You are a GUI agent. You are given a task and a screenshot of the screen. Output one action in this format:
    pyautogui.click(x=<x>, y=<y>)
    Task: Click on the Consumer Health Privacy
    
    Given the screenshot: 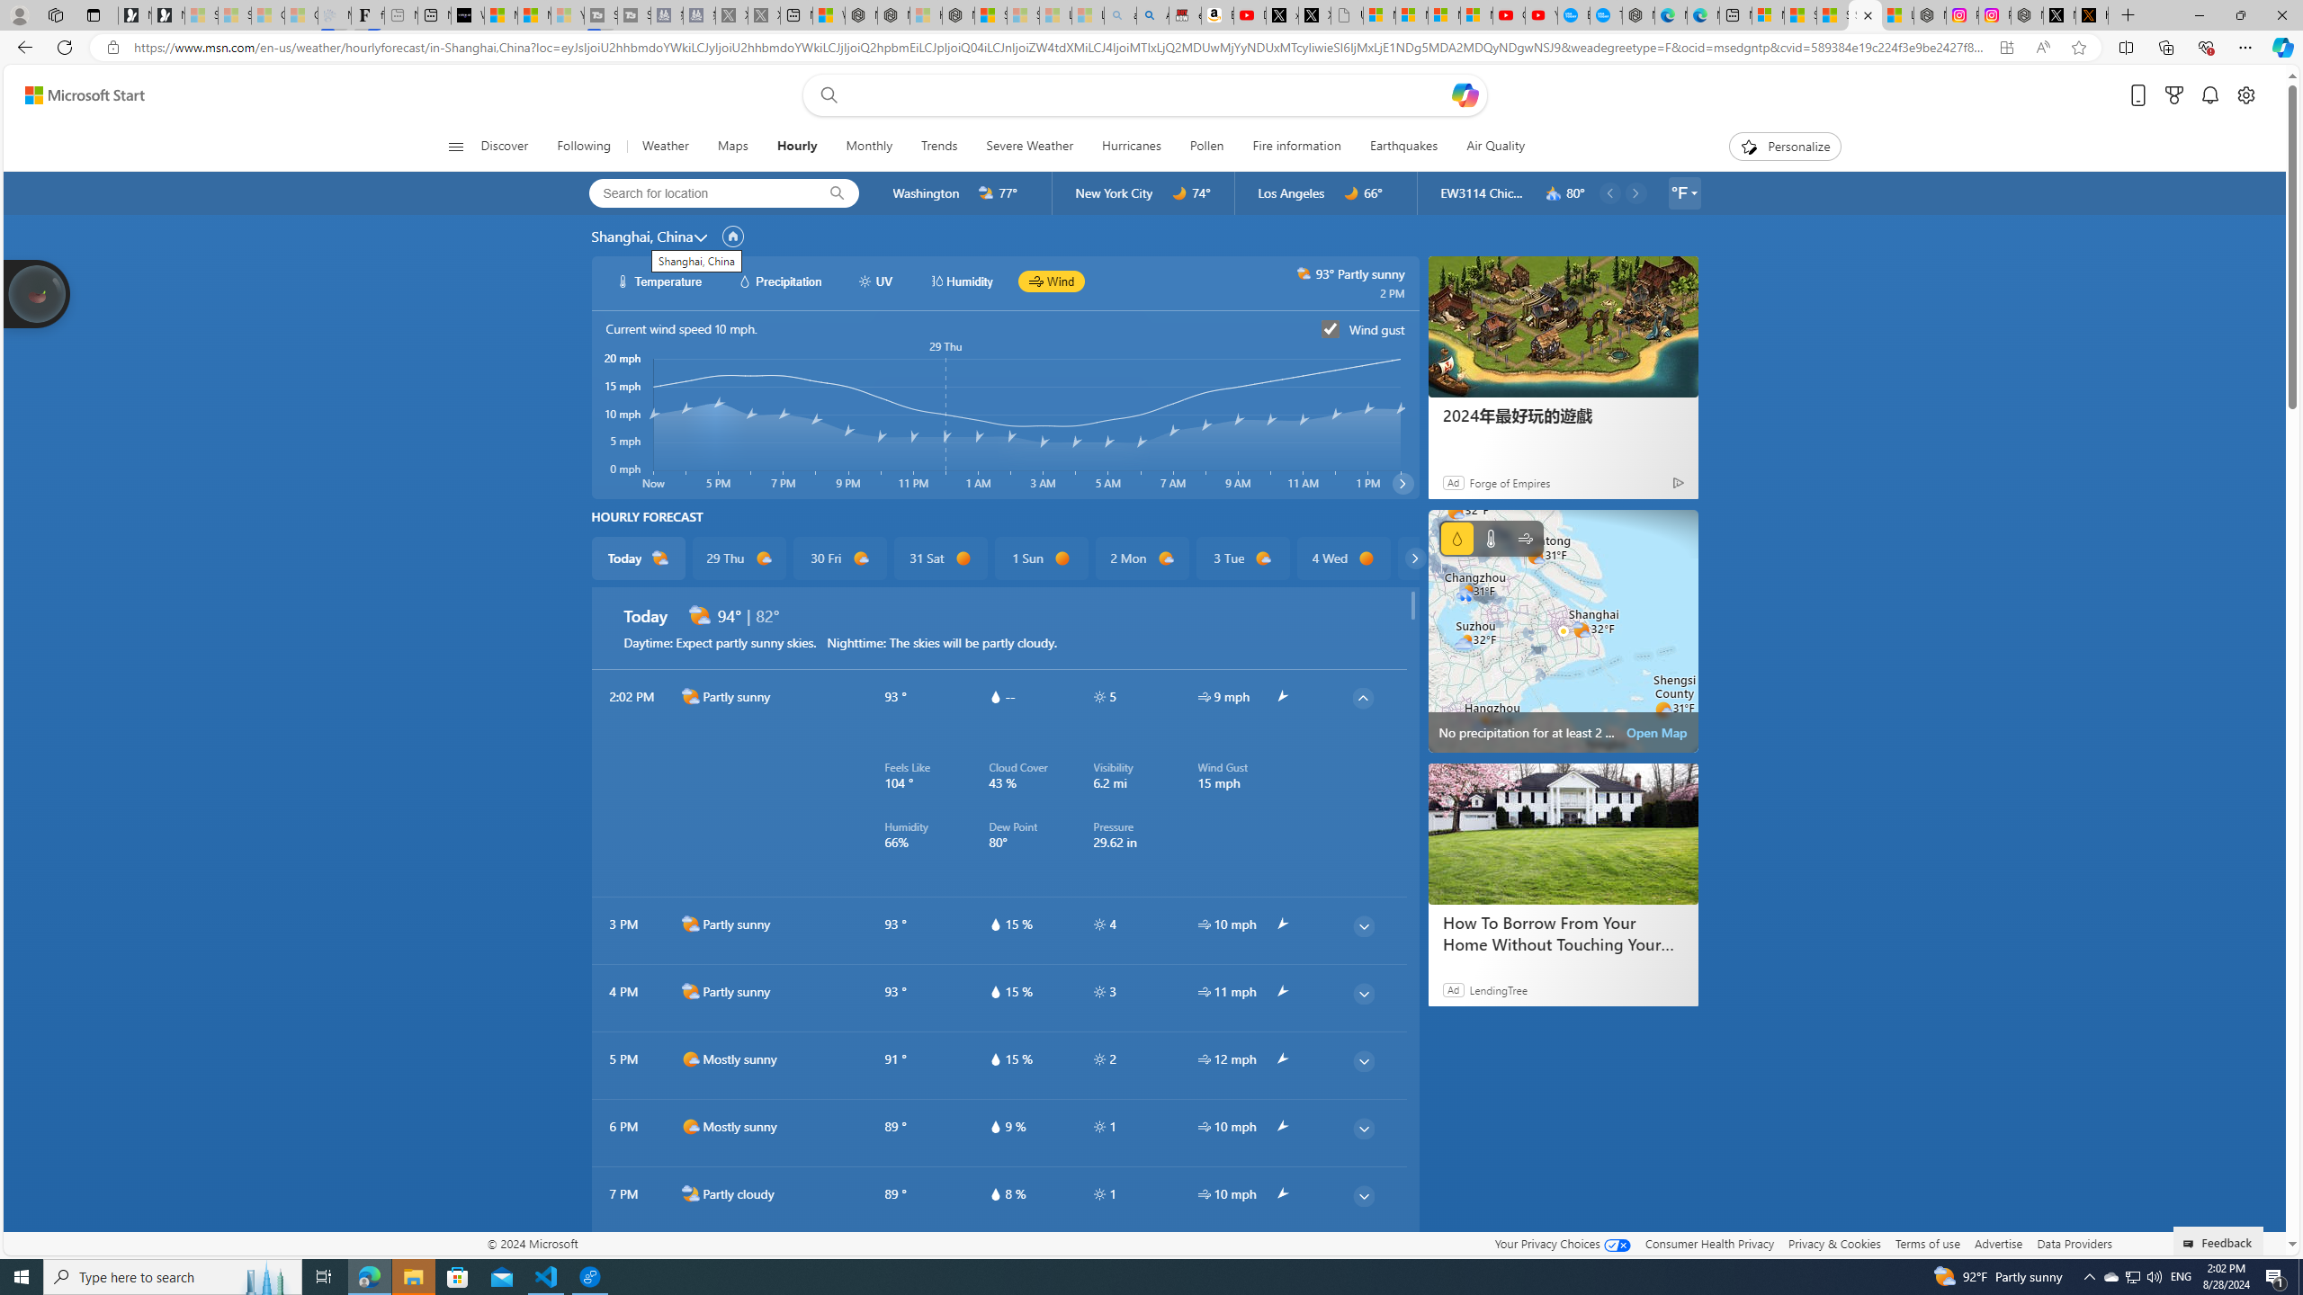 What is the action you would take?
    pyautogui.click(x=1709, y=1243)
    